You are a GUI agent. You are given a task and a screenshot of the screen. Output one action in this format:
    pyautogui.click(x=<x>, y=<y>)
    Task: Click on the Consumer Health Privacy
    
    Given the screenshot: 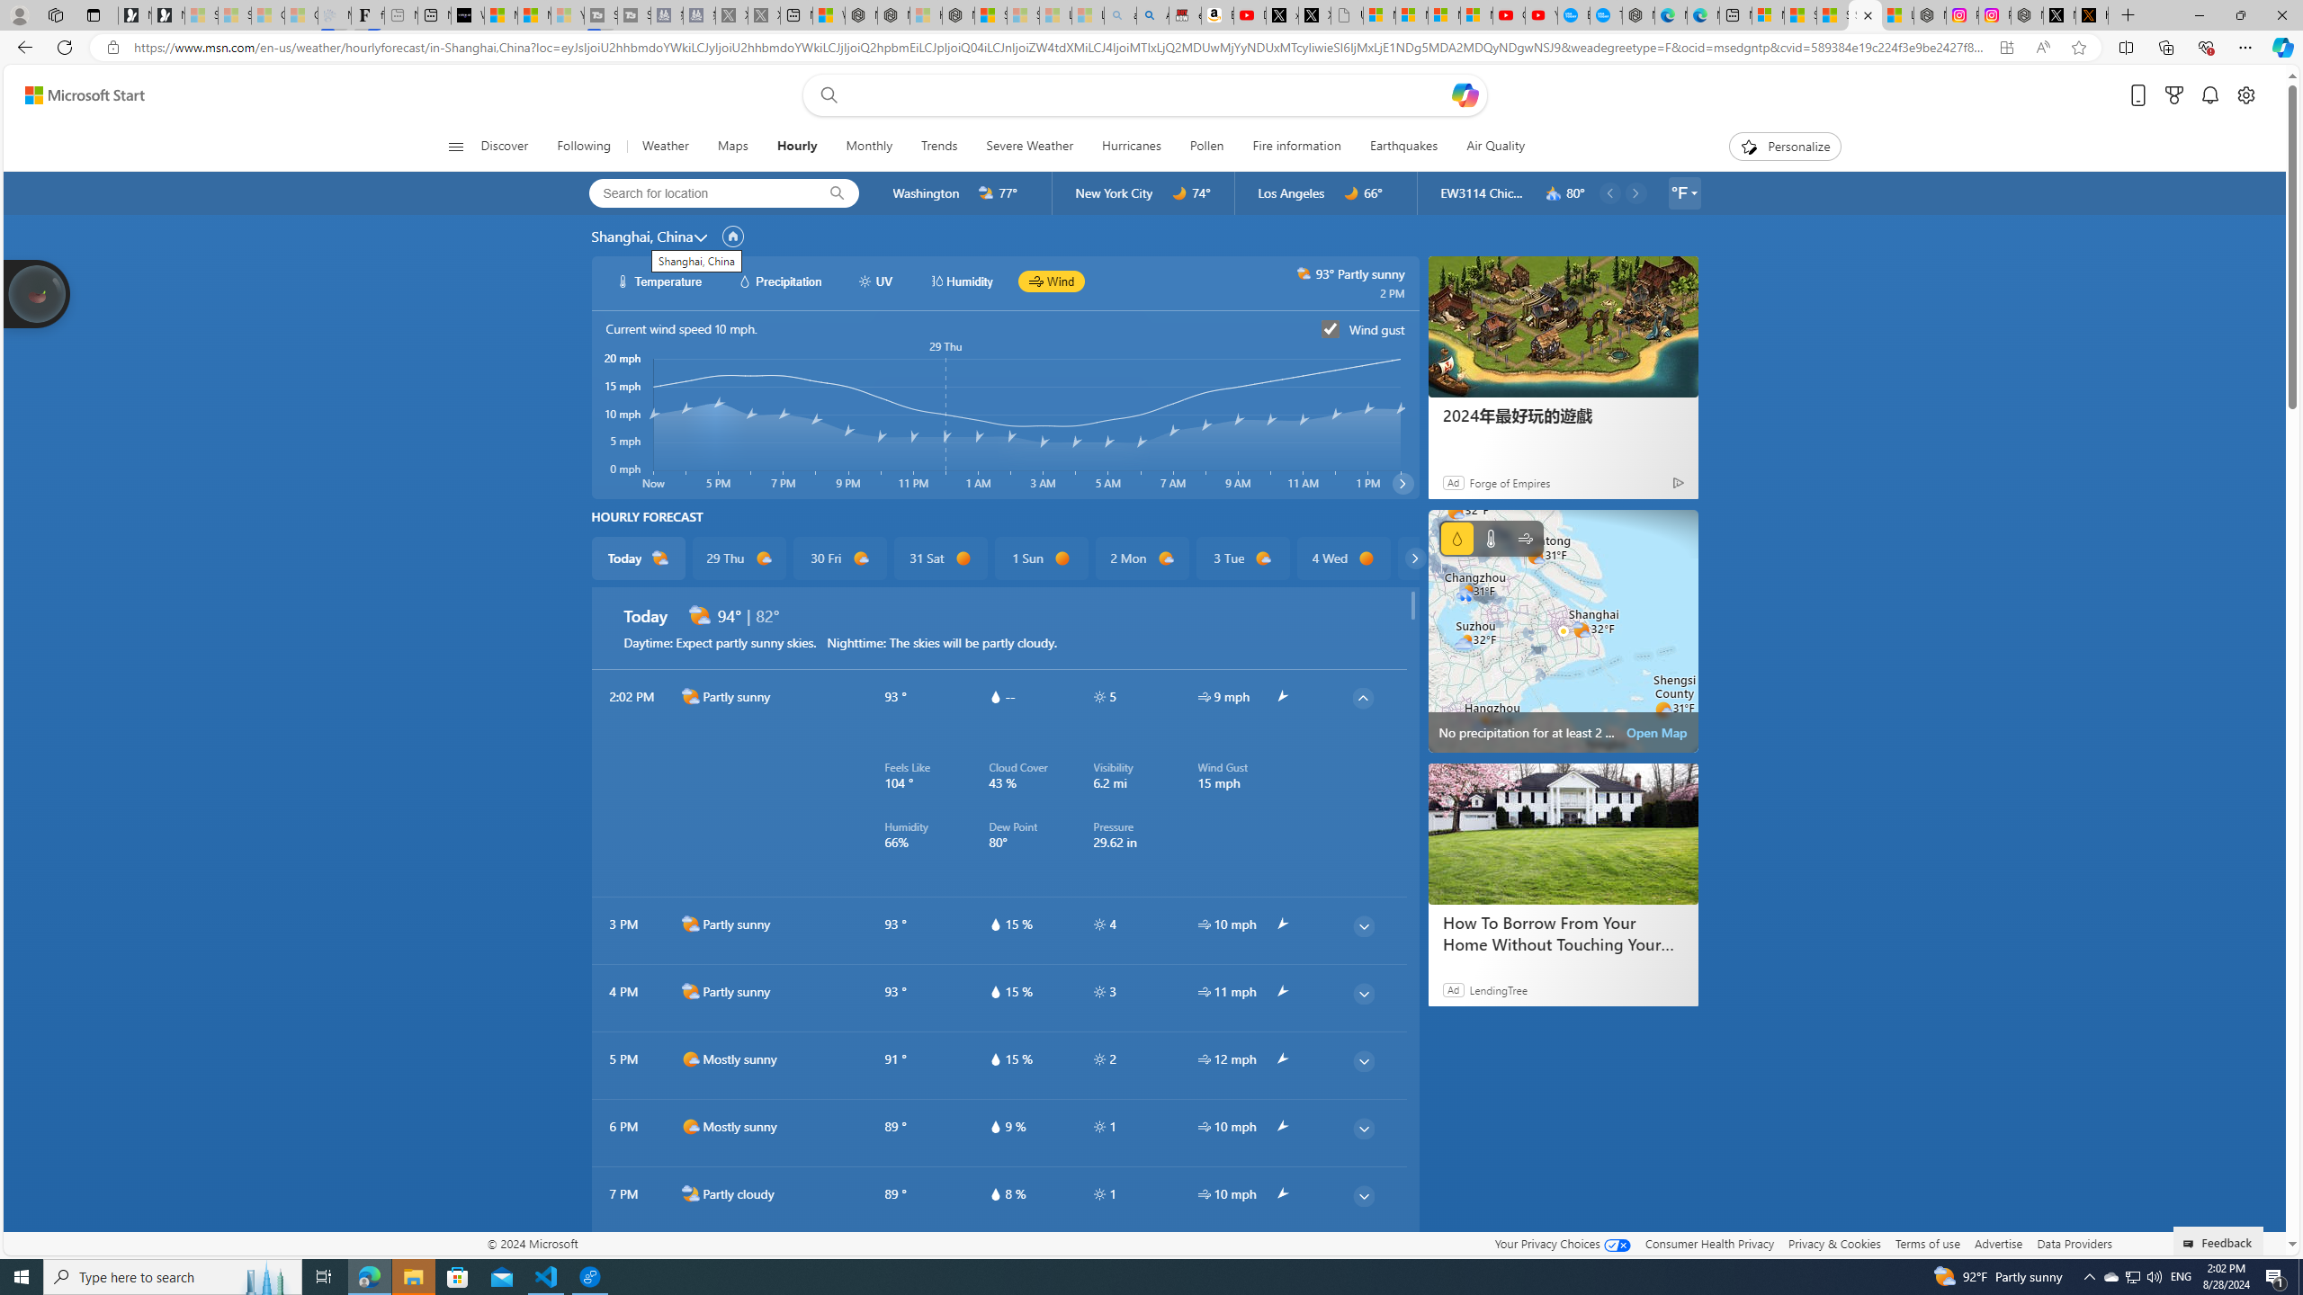 What is the action you would take?
    pyautogui.click(x=1709, y=1243)
    